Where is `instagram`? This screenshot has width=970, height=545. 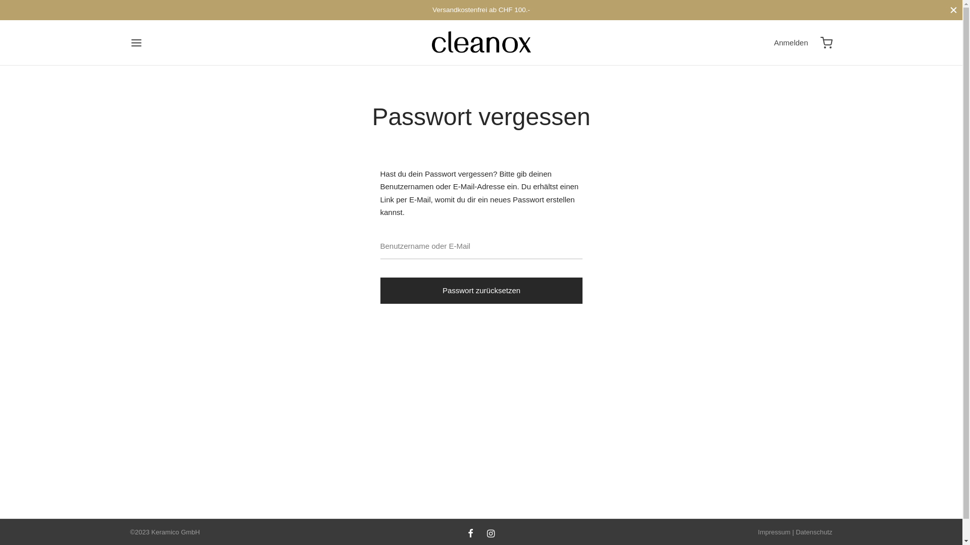 instagram is located at coordinates (491, 534).